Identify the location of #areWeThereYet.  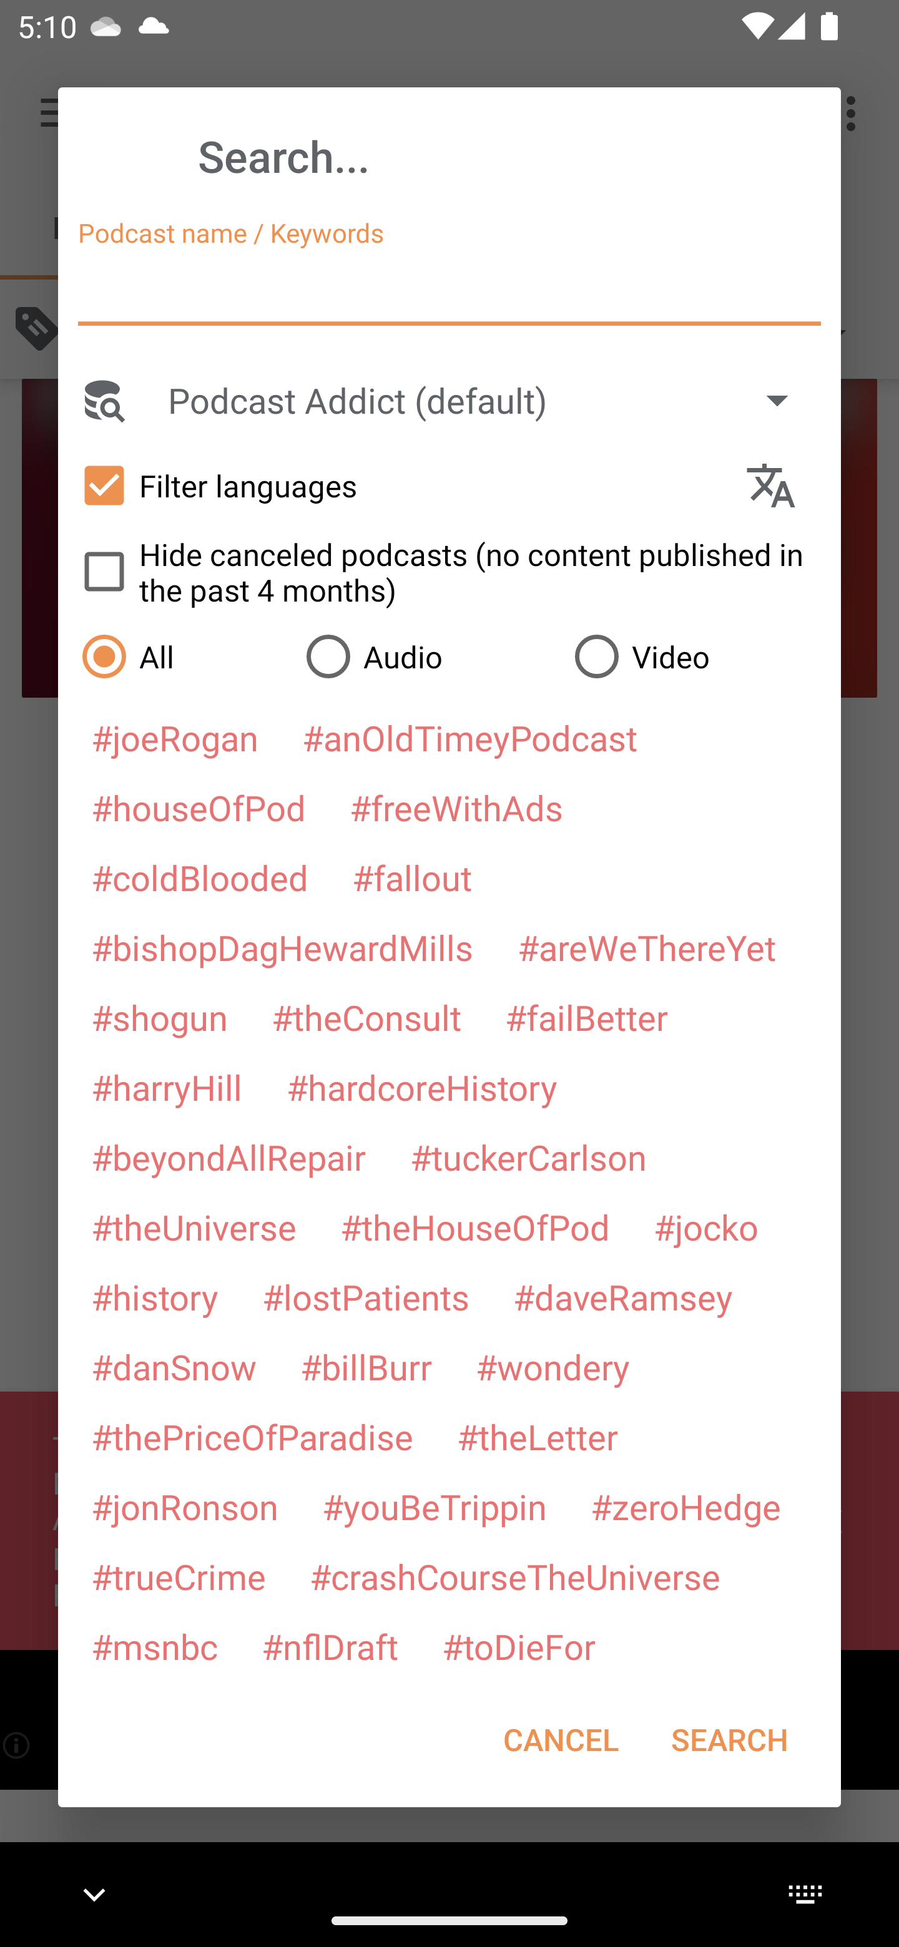
(647, 947).